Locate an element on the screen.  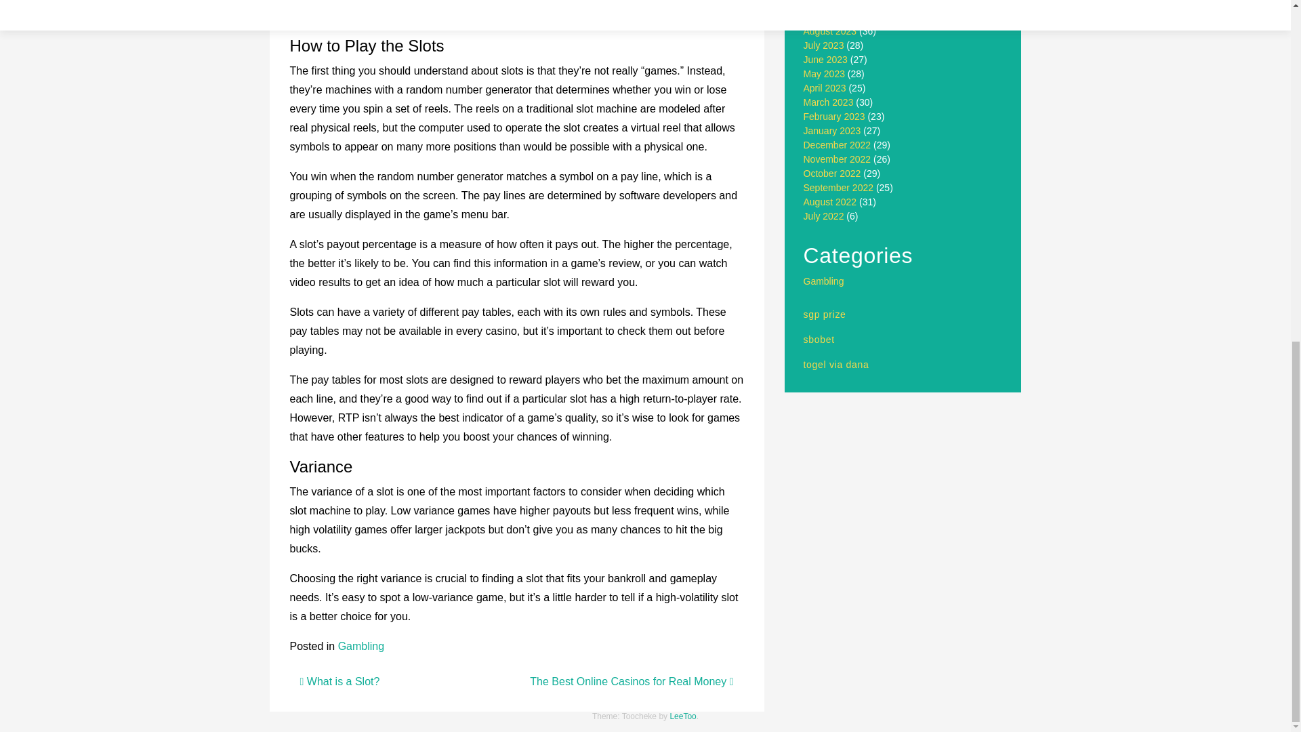
June 2023 is located at coordinates (825, 60).